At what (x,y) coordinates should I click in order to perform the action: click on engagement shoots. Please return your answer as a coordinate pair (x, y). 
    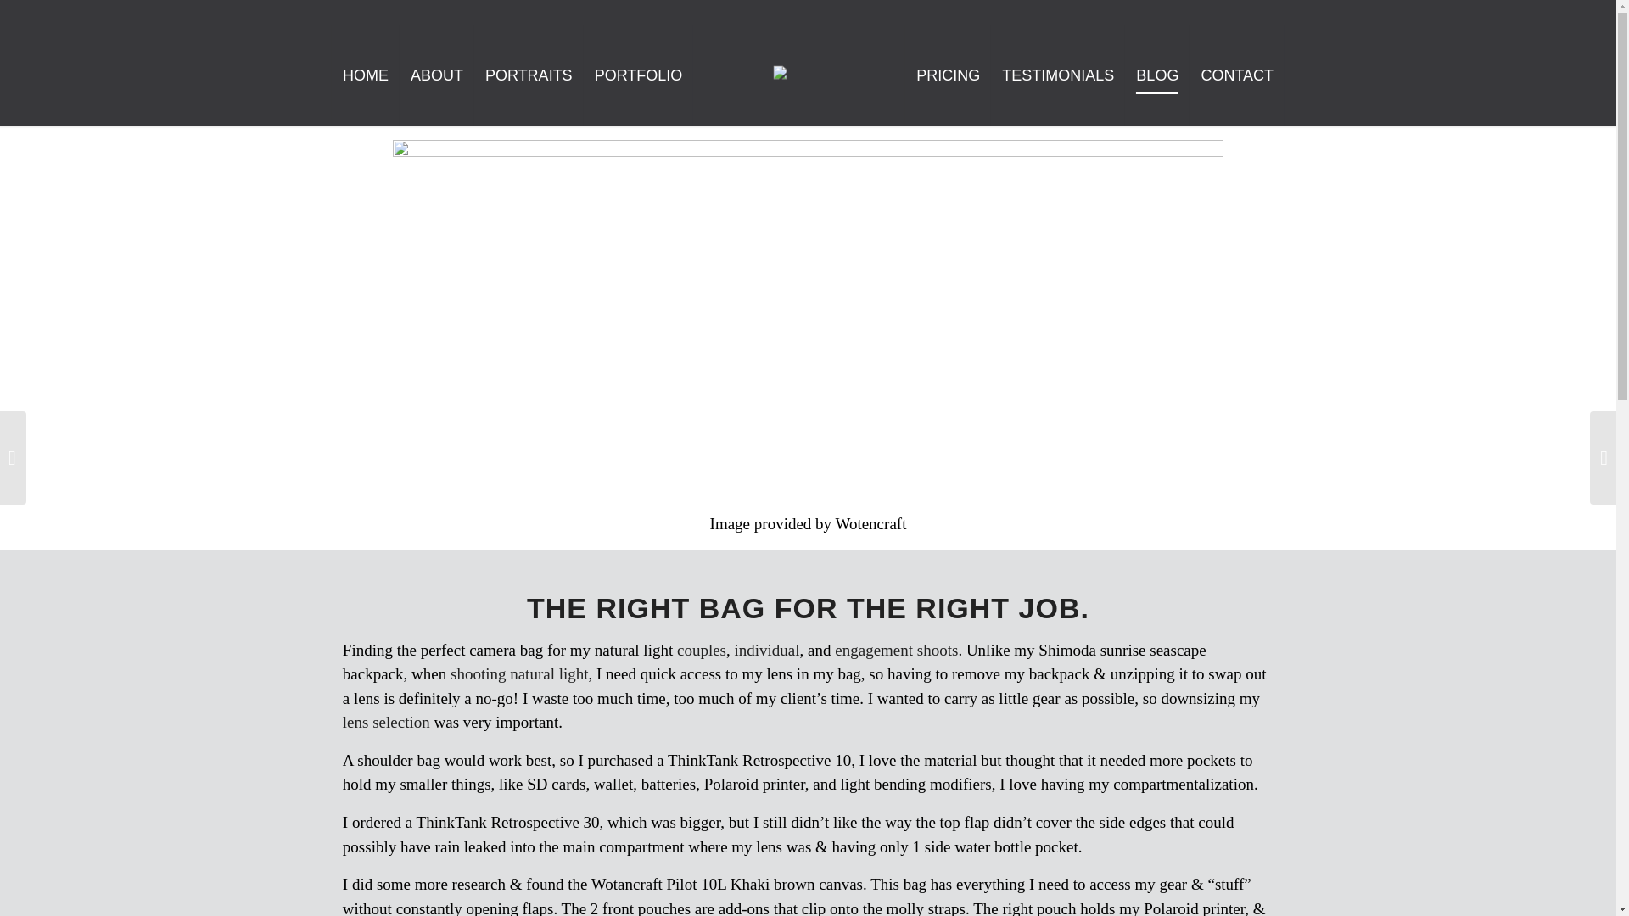
    Looking at the image, I should click on (896, 650).